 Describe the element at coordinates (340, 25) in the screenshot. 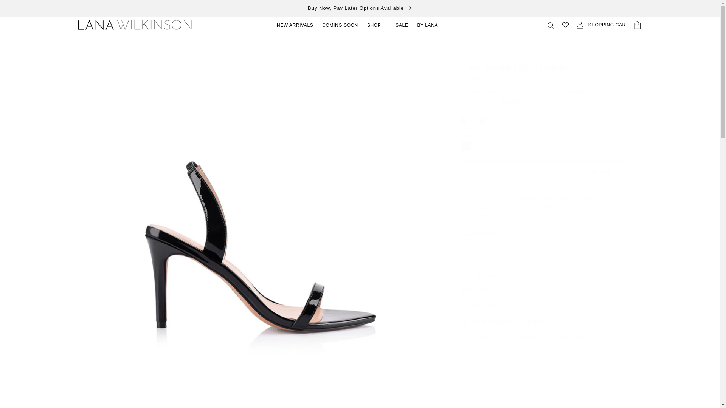

I see `COMING SOON` at that location.